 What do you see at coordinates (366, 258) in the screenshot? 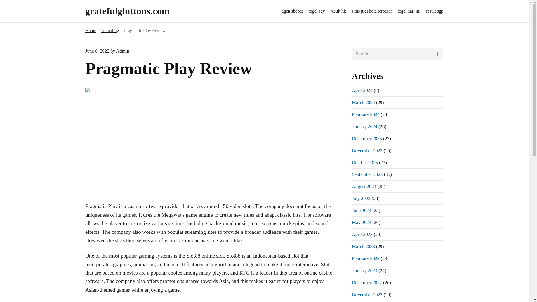
I see `February 2023` at bounding box center [366, 258].